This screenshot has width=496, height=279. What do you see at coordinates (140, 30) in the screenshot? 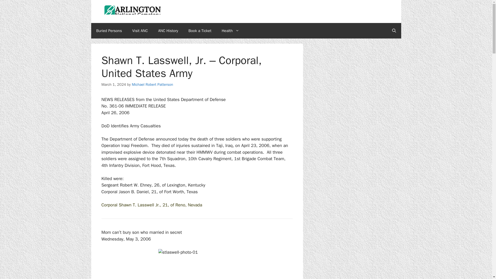
I see `Visit ANC` at bounding box center [140, 30].